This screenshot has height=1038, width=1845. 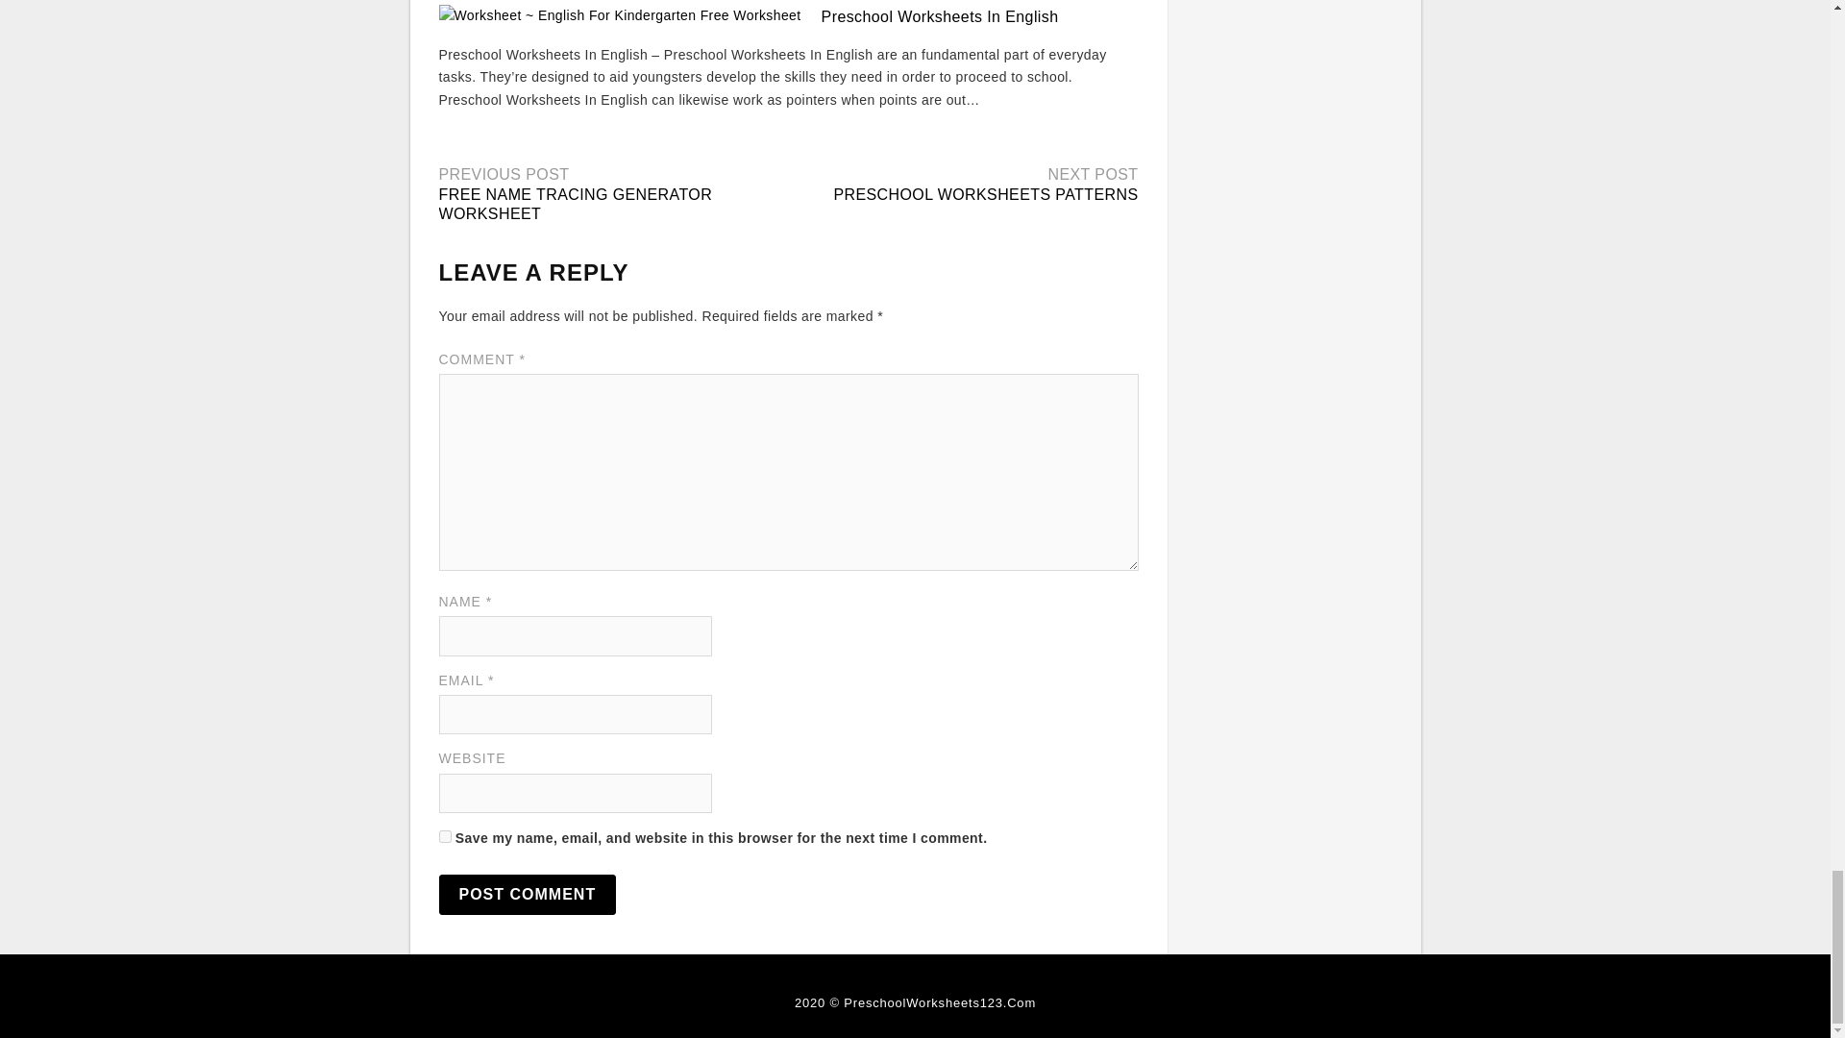 What do you see at coordinates (986, 194) in the screenshot?
I see `PRESCHOOL WORKSHEETS PATTERNS` at bounding box center [986, 194].